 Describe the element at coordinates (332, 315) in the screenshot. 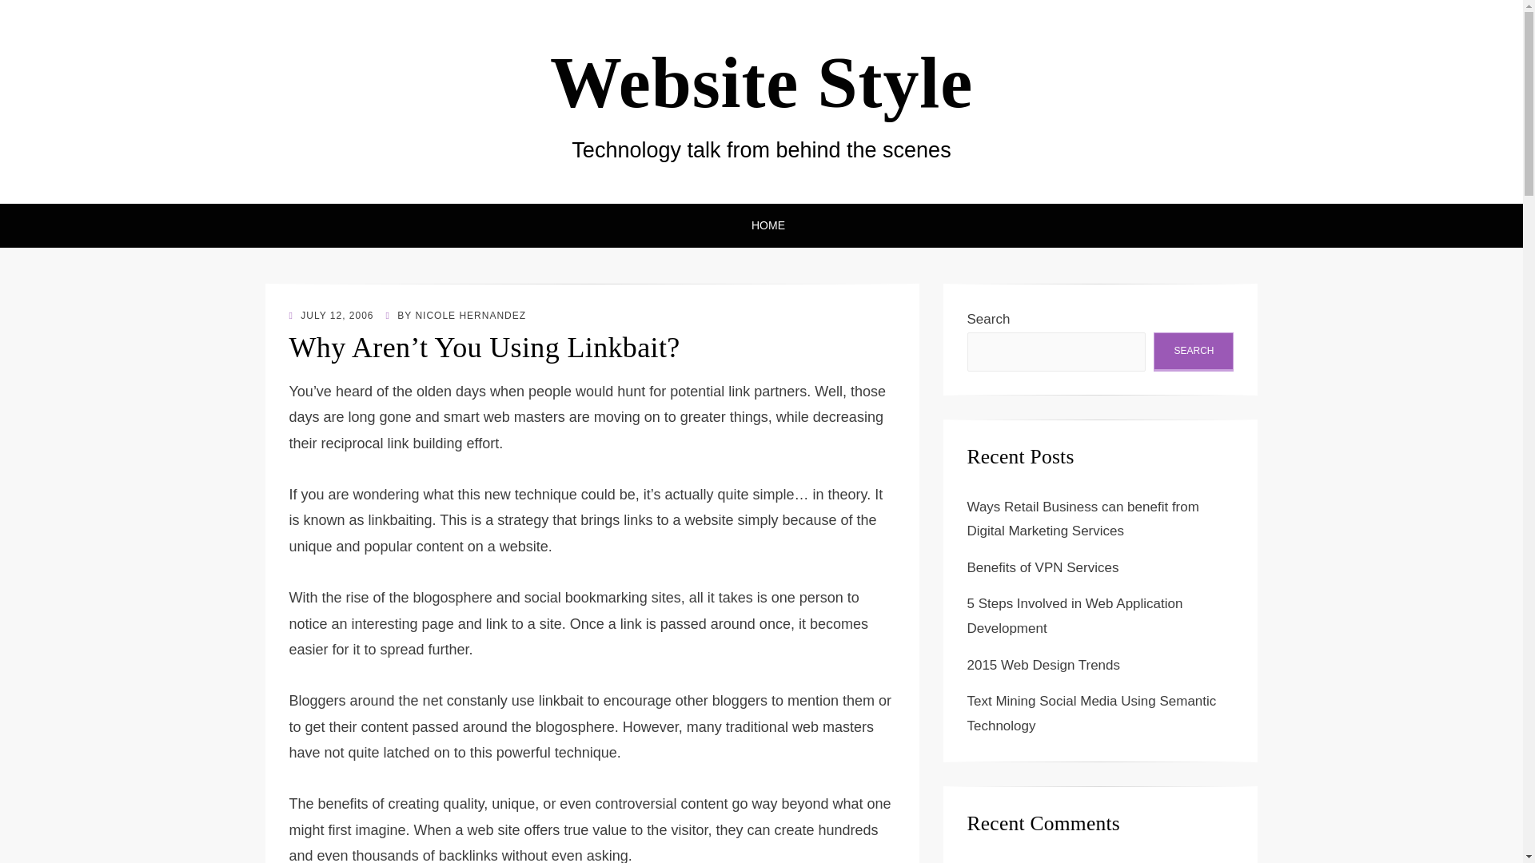

I see `JULY 12, 2006` at that location.